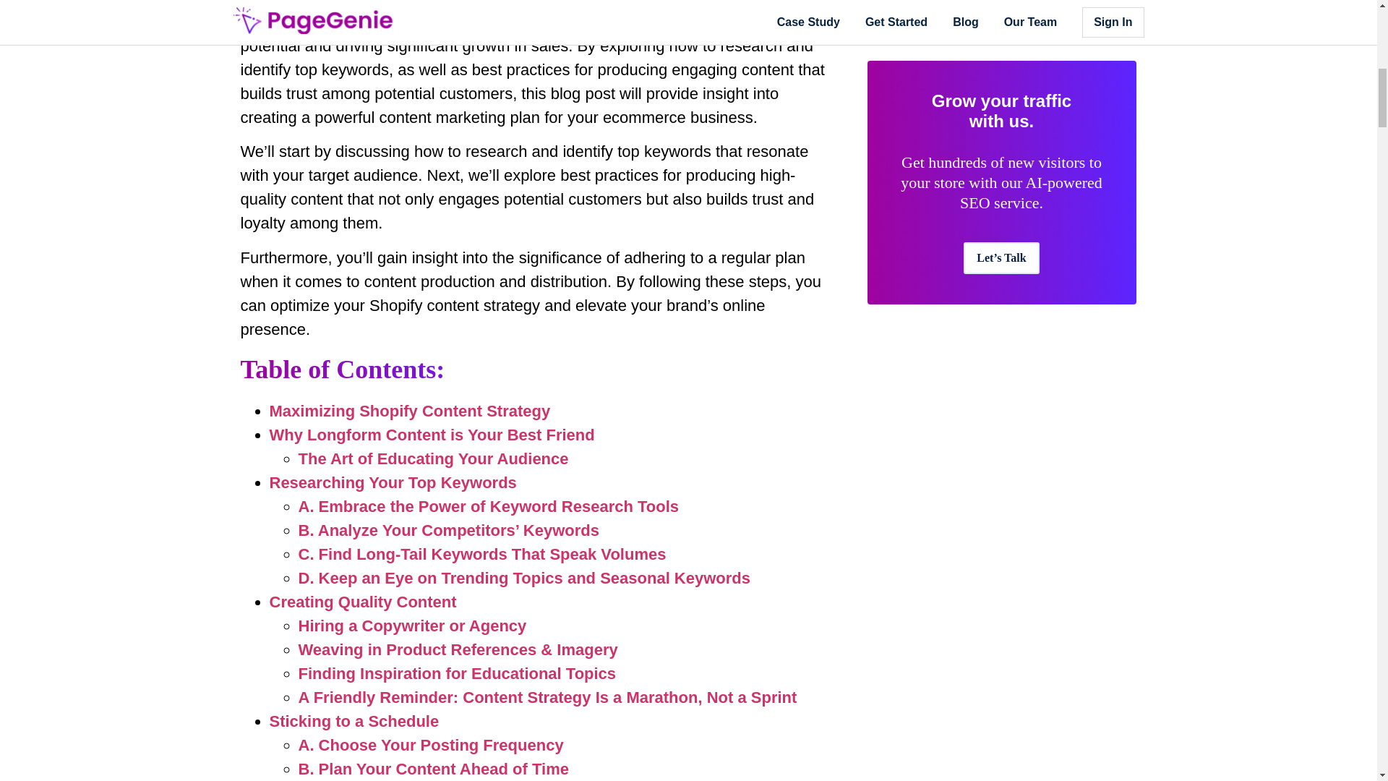  I want to click on D. Keep an Eye on Trending Topics and Seasonal Keywords, so click(524, 579).